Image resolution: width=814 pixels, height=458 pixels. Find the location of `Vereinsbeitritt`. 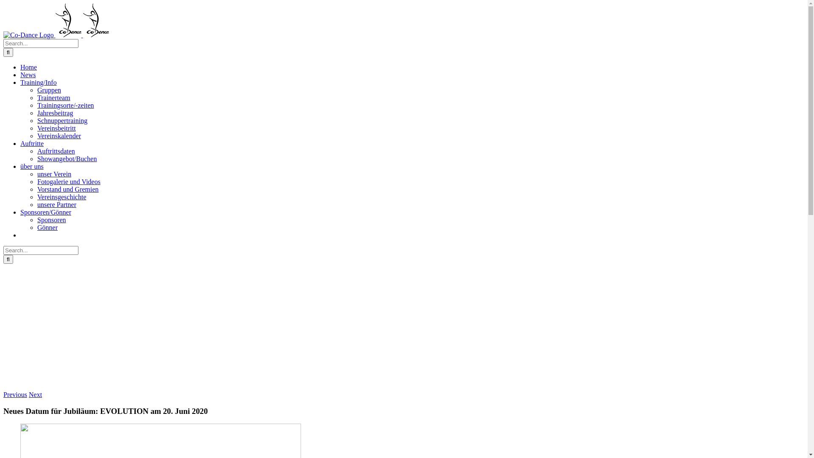

Vereinsbeitritt is located at coordinates (57, 128).